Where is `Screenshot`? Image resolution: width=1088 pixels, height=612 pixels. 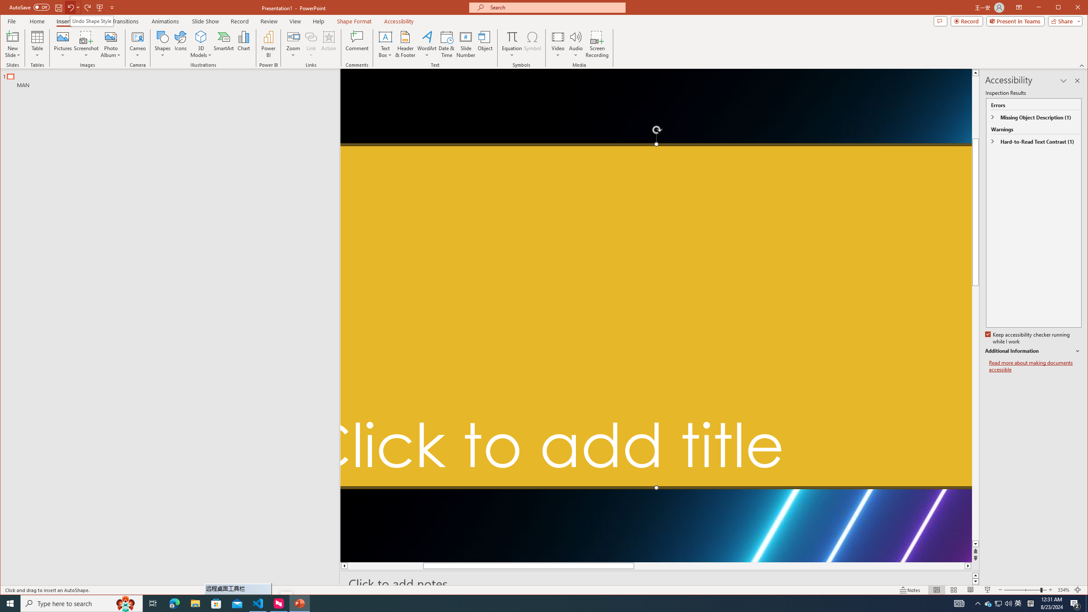 Screenshot is located at coordinates (86, 44).